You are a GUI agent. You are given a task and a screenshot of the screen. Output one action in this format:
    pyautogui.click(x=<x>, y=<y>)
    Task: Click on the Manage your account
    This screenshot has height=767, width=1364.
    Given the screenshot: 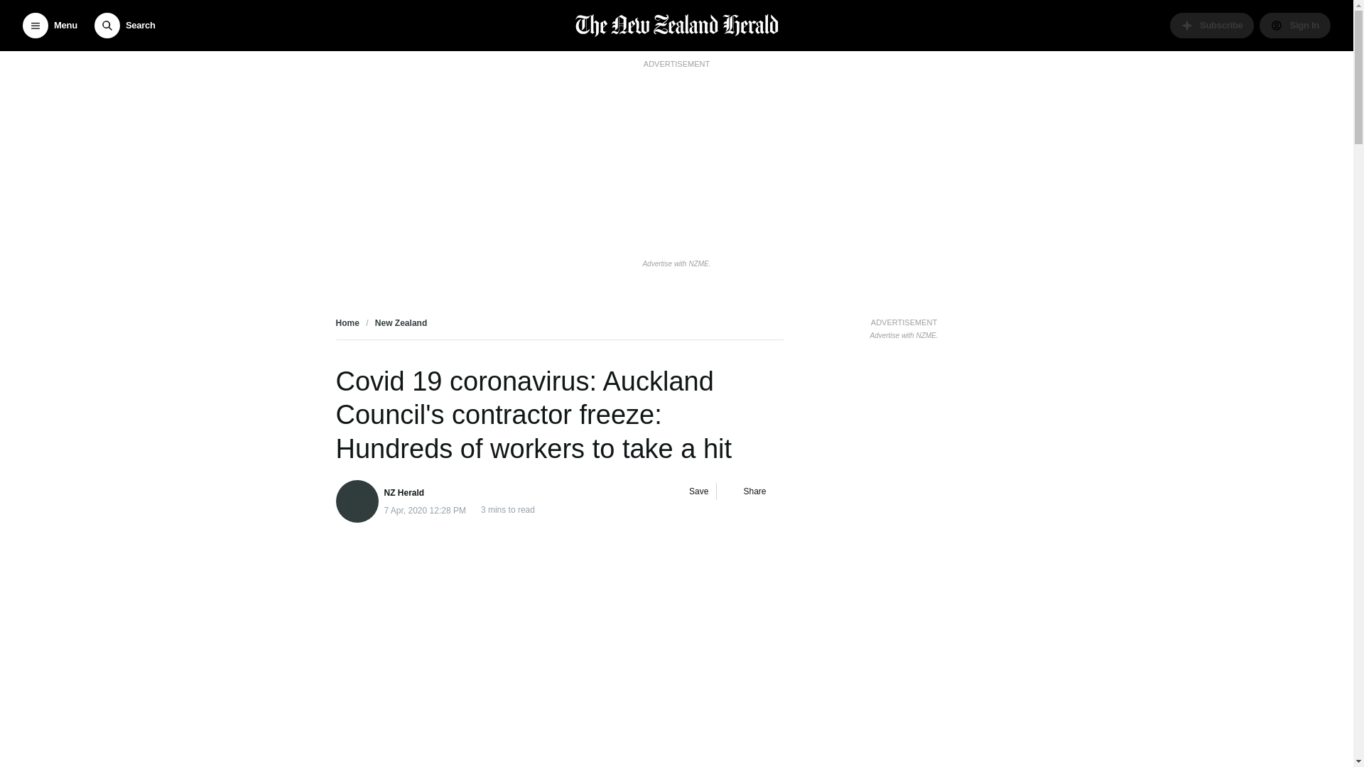 What is the action you would take?
    pyautogui.click(x=1294, y=26)
    